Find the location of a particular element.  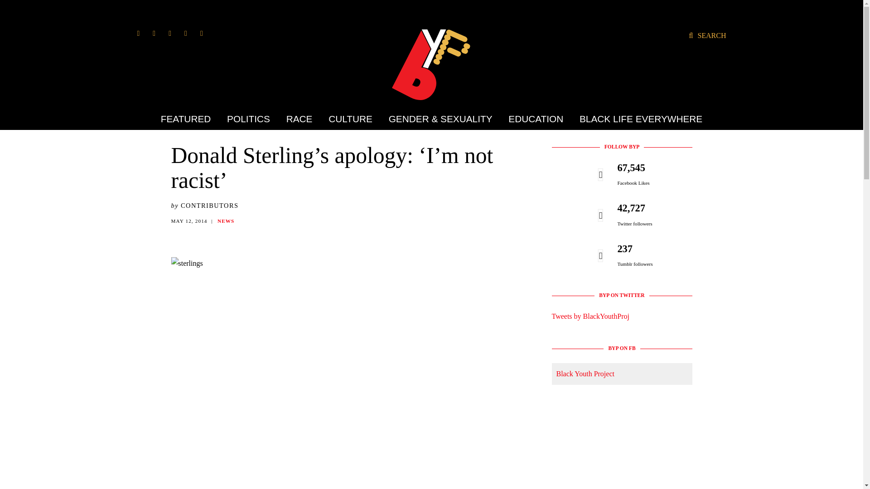

BLACK LIFE EVERYWHERE is located at coordinates (637, 119).